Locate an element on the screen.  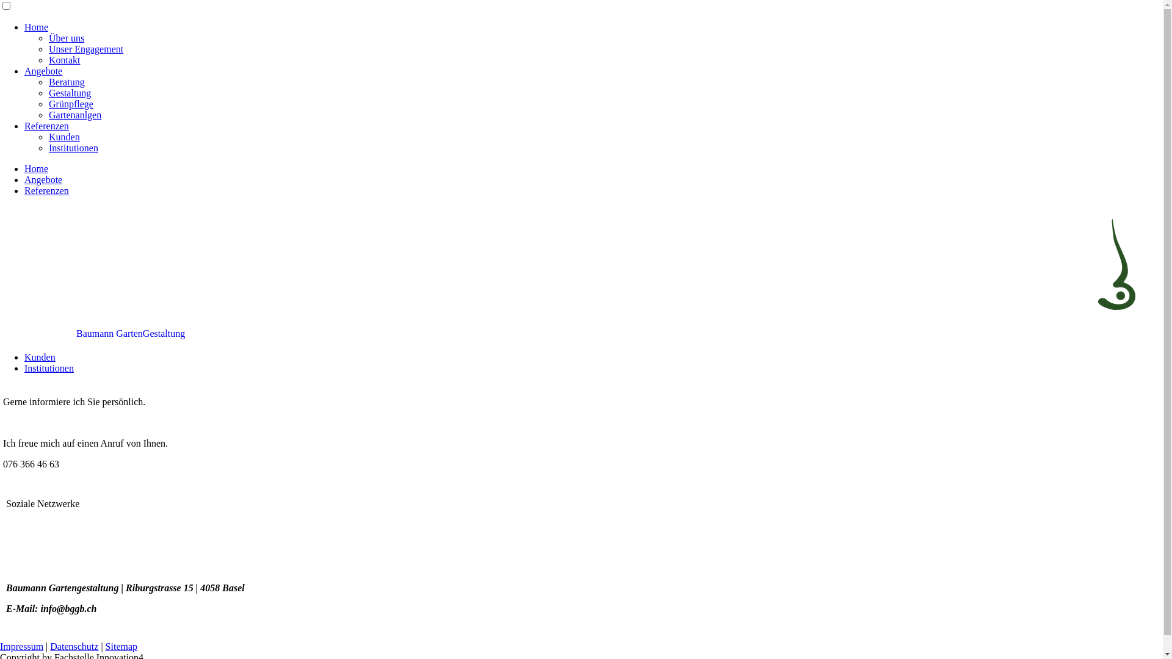
Datenschutz is located at coordinates (74, 647).